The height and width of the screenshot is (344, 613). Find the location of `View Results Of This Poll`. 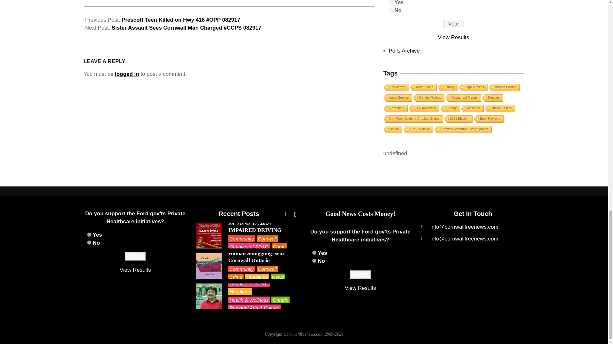

View Results Of This Poll is located at coordinates (360, 288).